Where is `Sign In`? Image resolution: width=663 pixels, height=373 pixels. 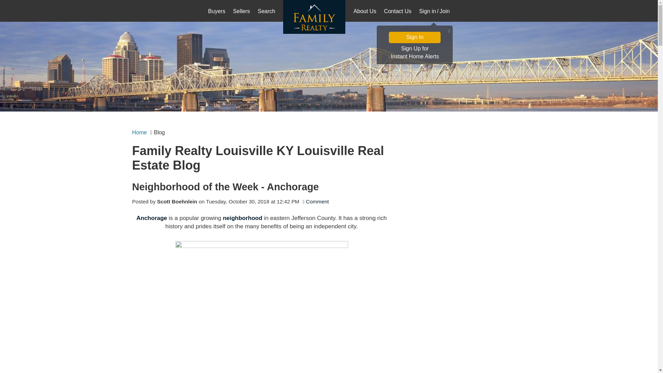
Sign In is located at coordinates (414, 37).